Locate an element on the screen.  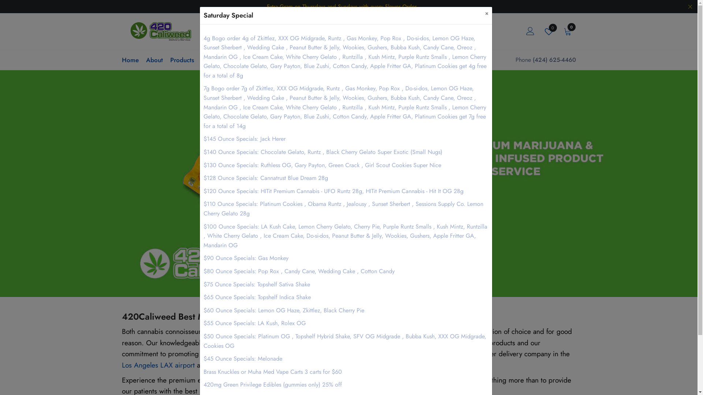
Wholesale is located at coordinates (235, 60).